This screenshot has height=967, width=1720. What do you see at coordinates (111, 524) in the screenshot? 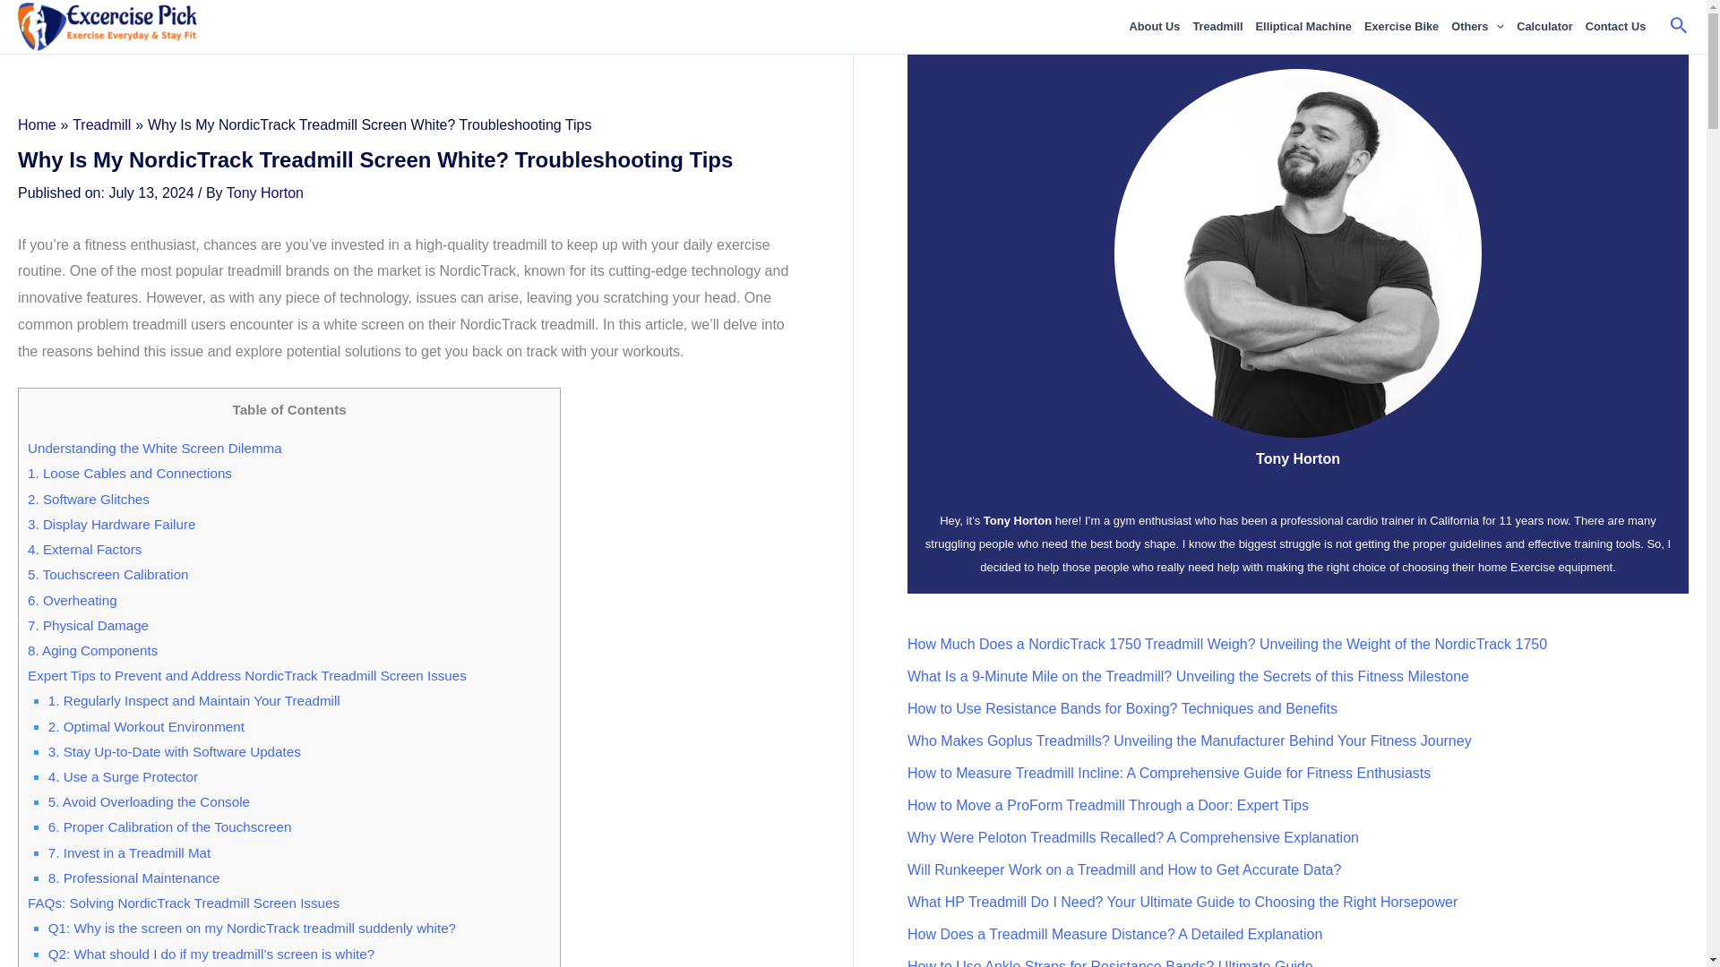
I see `3. Display Hardware Failure` at bounding box center [111, 524].